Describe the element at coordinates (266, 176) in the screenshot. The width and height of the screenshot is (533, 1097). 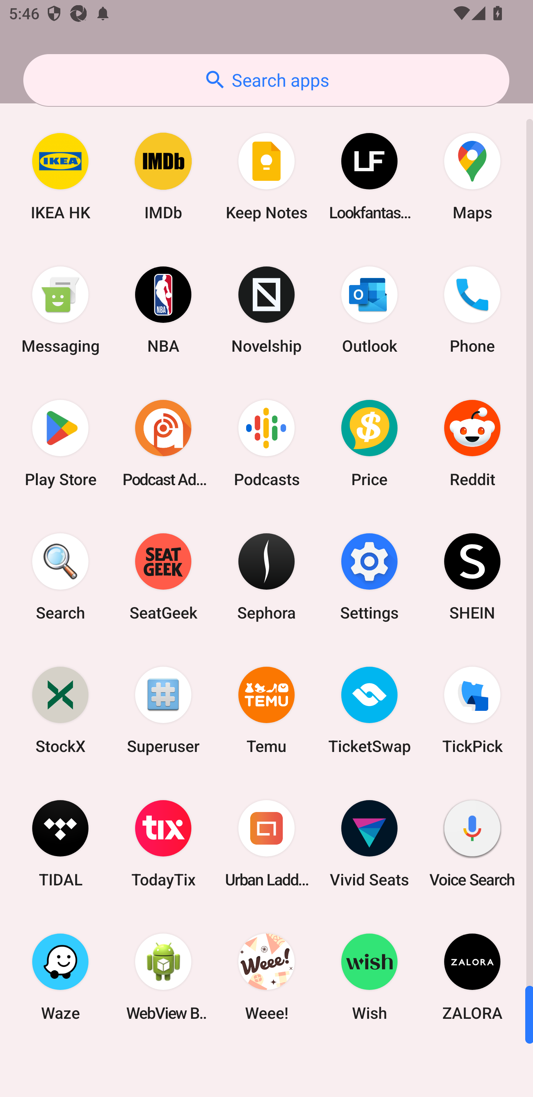
I see `Keep Notes` at that location.